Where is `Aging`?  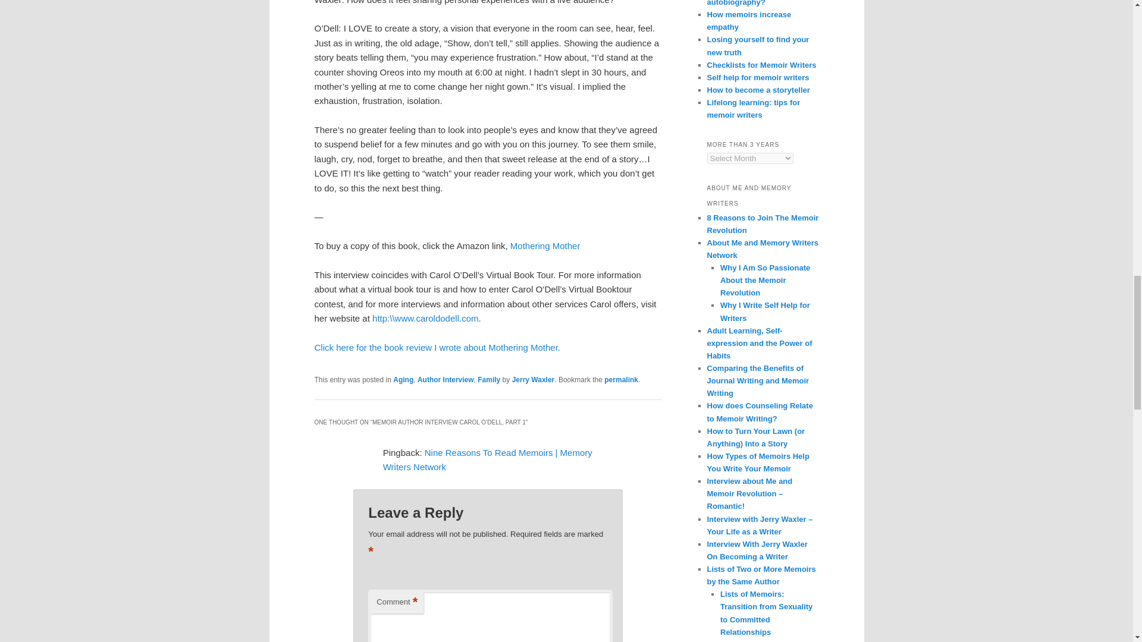 Aging is located at coordinates (403, 379).